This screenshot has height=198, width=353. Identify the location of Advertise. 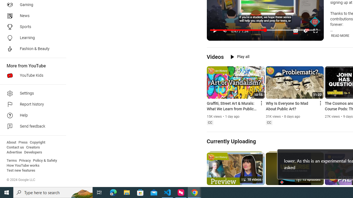
(14, 152).